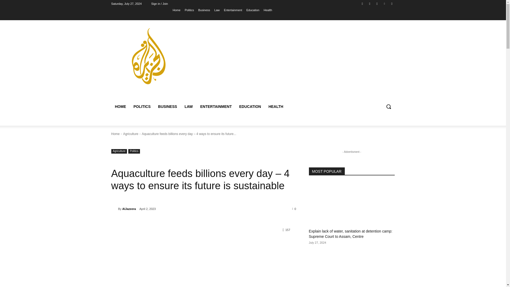  I want to click on Home, so click(115, 134).